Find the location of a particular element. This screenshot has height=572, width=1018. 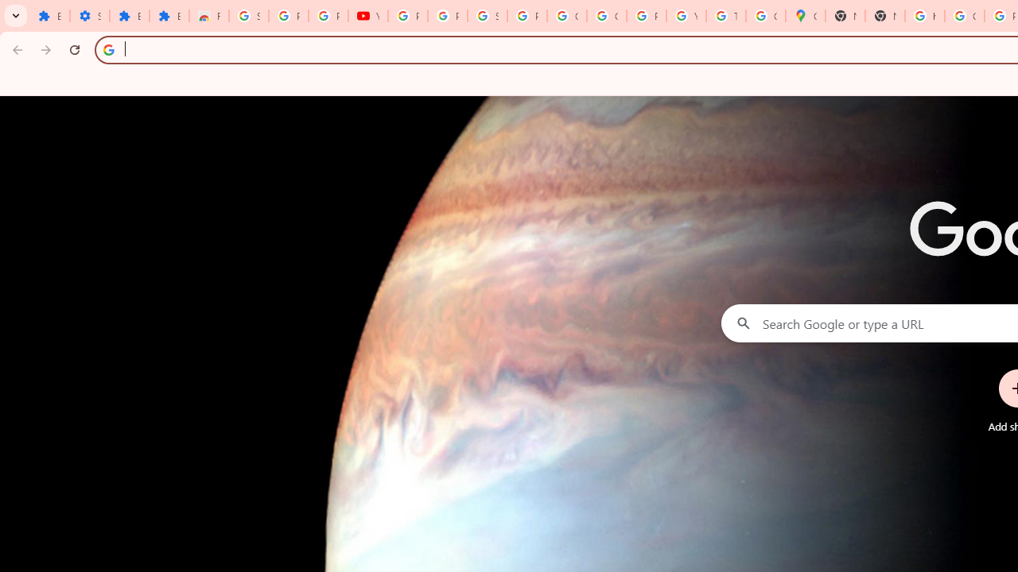

Google Maps is located at coordinates (806, 16).